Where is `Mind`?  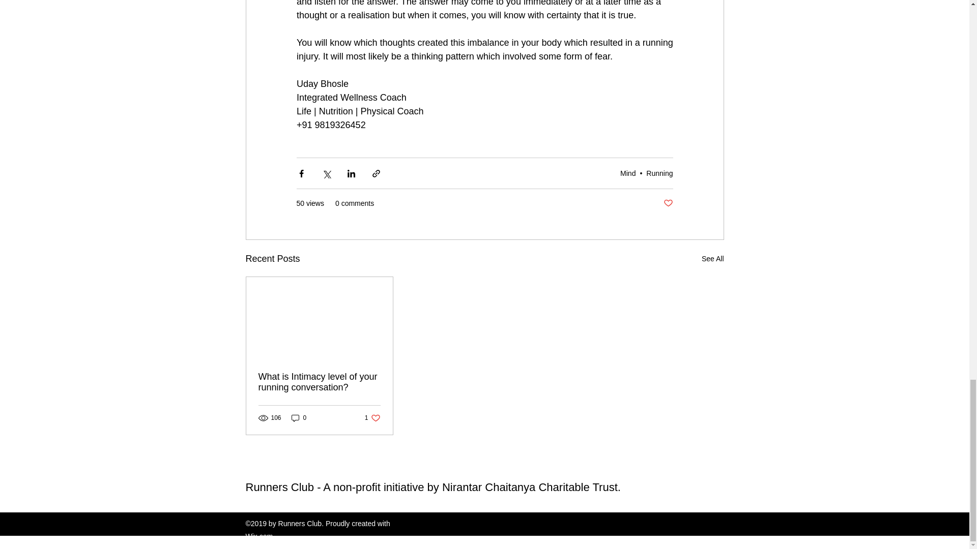 Mind is located at coordinates (628, 173).